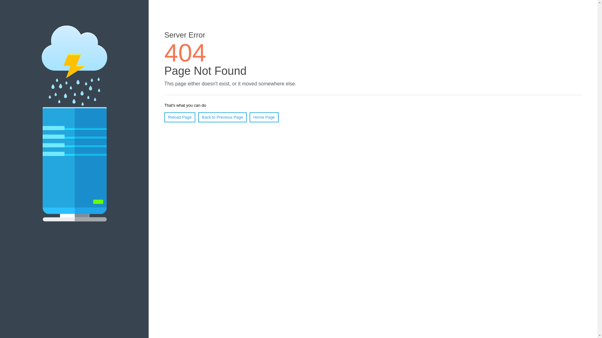 The height and width of the screenshot is (338, 602). What do you see at coordinates (223, 117) in the screenshot?
I see `Back to Previous Page` at bounding box center [223, 117].